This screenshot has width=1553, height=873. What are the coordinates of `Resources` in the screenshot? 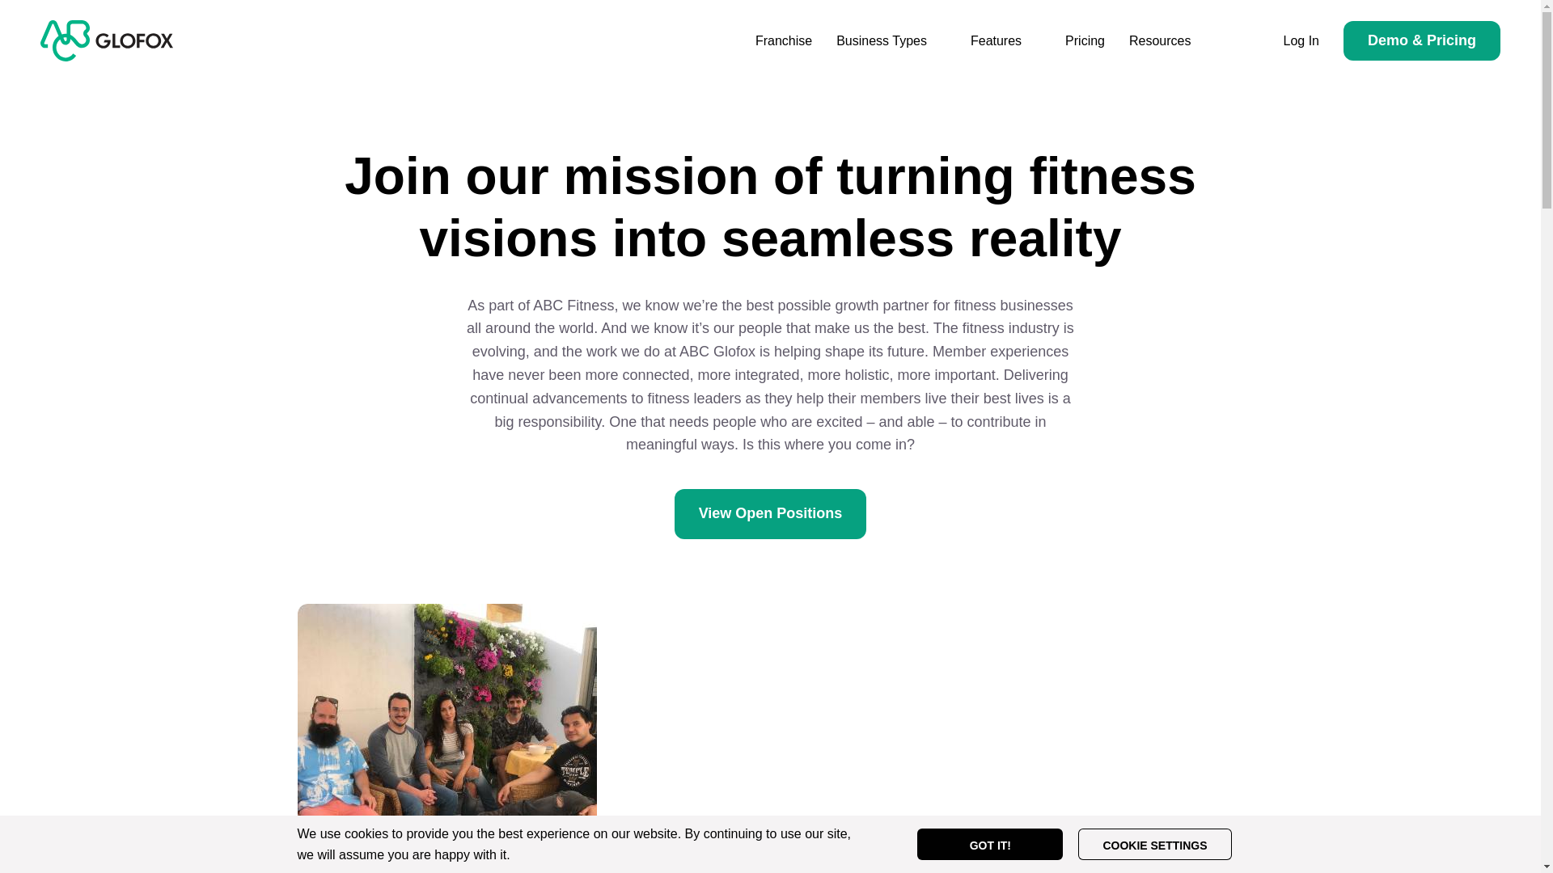 It's located at (1159, 40).